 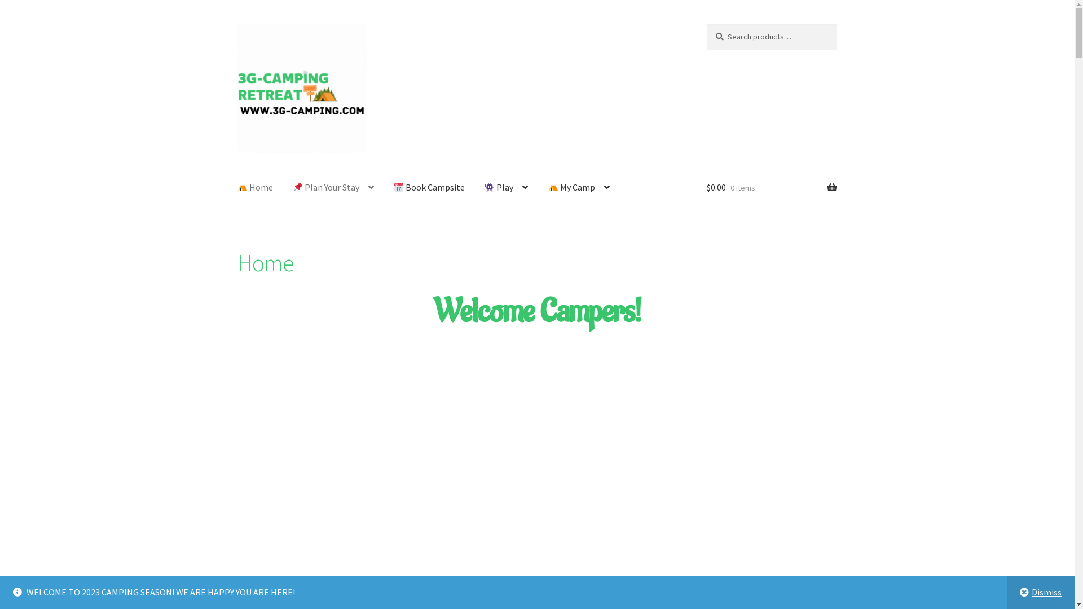 I want to click on $0.00 0 items, so click(x=772, y=188).